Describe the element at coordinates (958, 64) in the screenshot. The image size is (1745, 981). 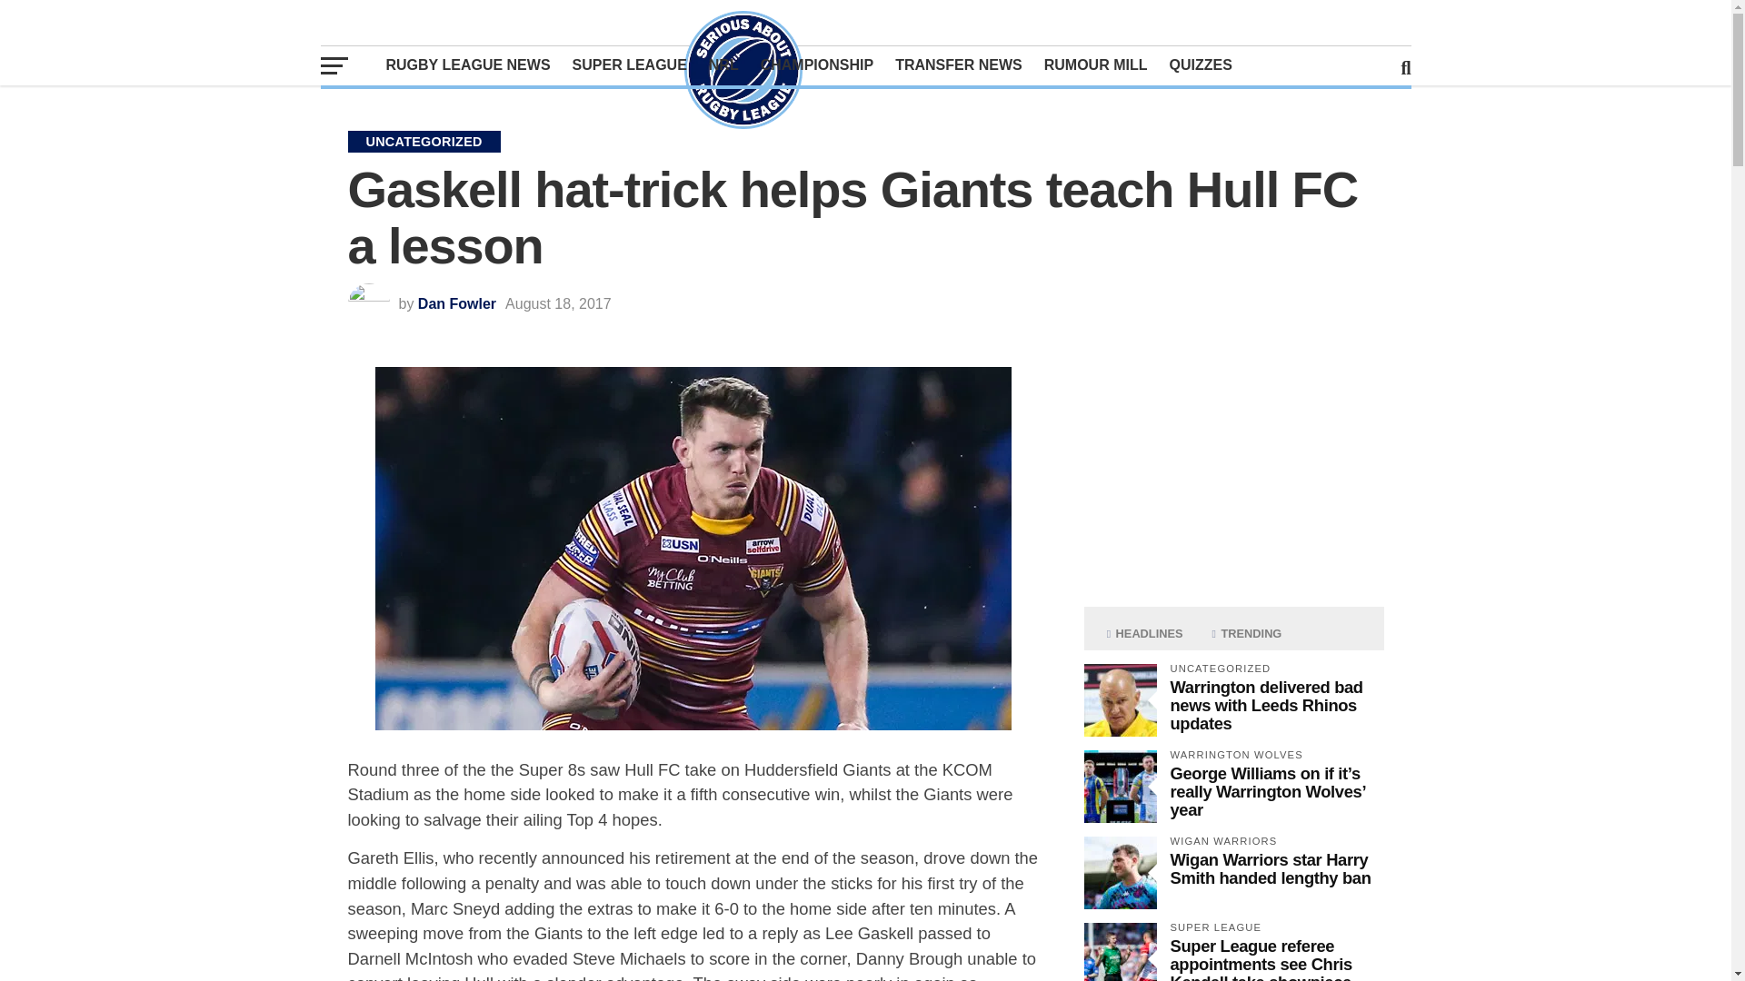
I see `TRANSFER NEWS` at that location.